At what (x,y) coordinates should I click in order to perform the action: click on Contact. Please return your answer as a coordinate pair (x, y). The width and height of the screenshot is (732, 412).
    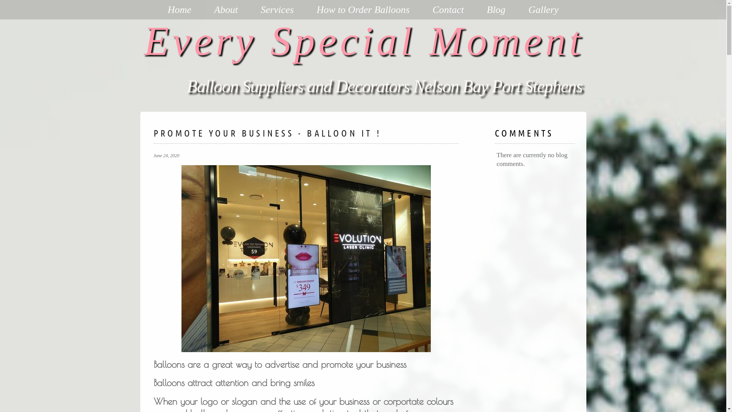
    Looking at the image, I should click on (448, 10).